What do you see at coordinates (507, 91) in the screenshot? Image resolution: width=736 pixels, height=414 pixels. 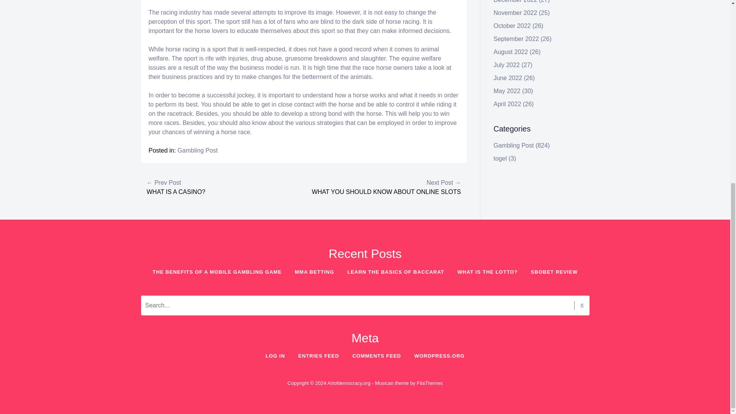 I see `May 2022` at bounding box center [507, 91].